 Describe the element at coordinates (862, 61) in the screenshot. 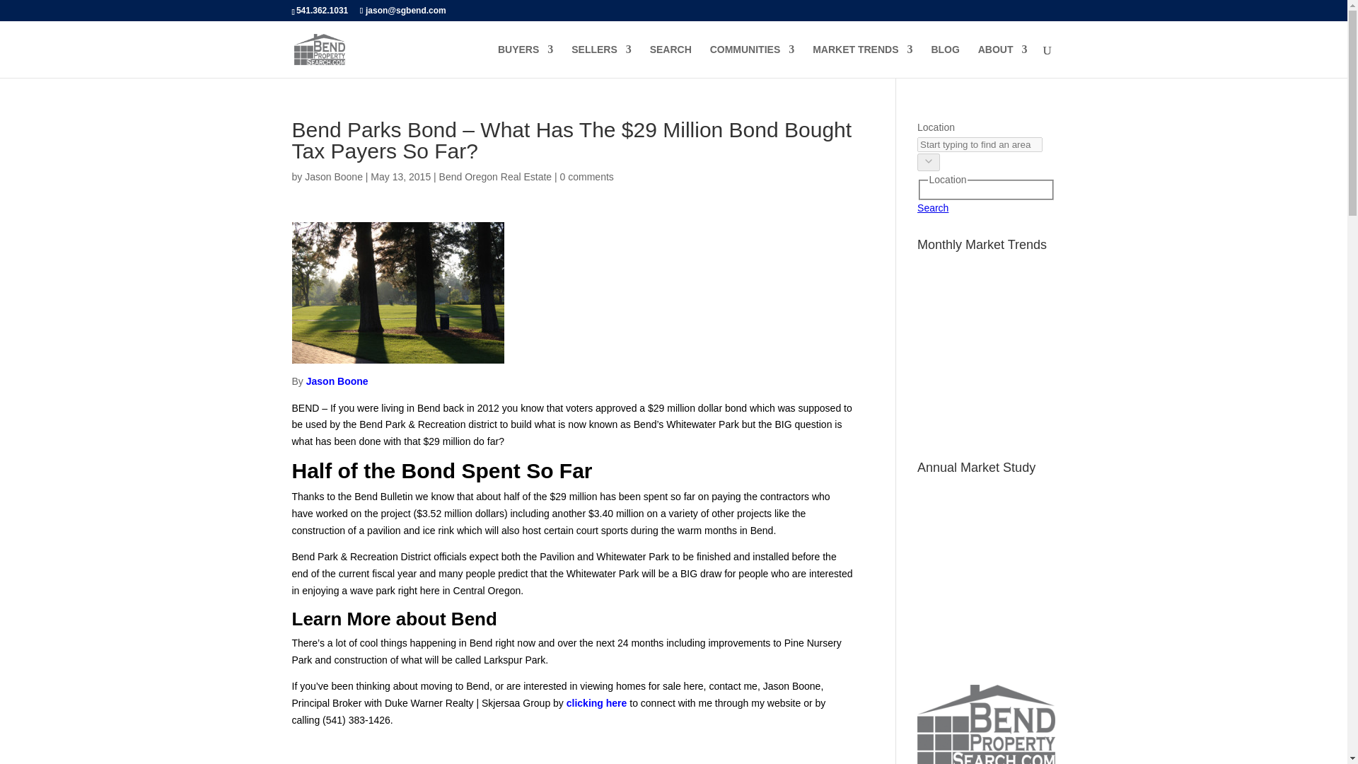

I see `MARKET TRENDS` at that location.